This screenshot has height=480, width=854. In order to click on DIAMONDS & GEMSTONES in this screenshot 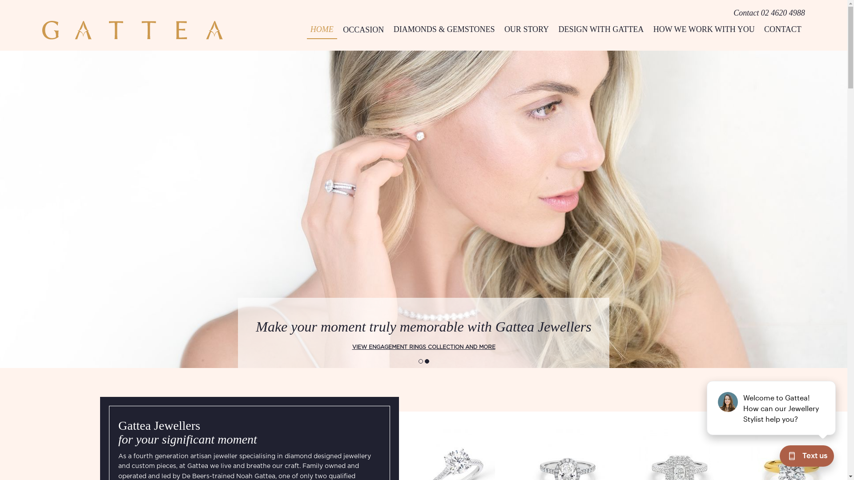, I will do `click(444, 29)`.